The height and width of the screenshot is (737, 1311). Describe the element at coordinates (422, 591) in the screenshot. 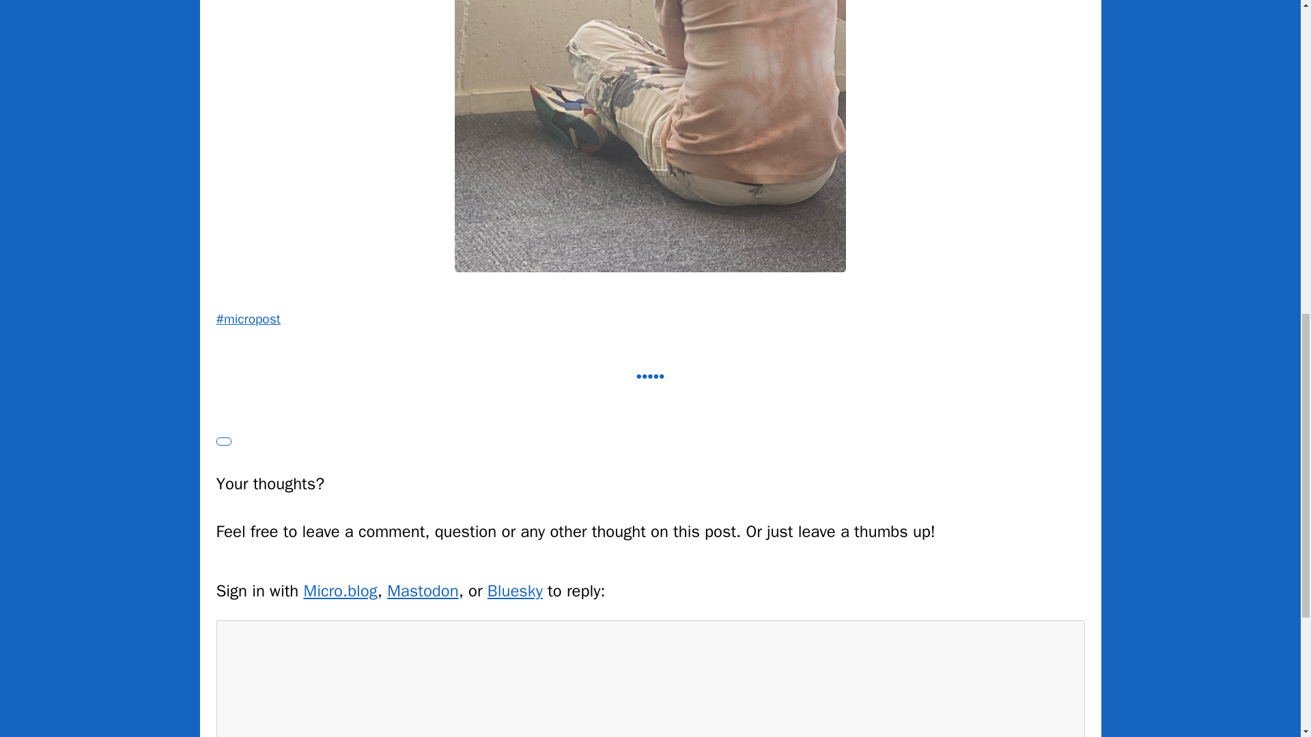

I see `Mastodon` at that location.